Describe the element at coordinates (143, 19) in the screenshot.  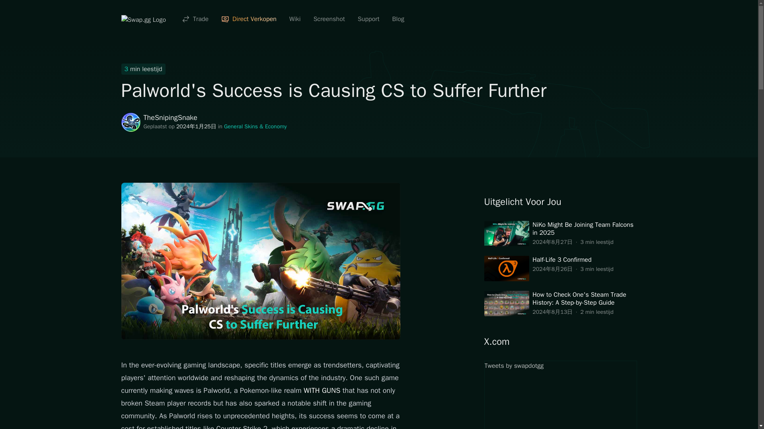
I see `Swap.gg` at that location.